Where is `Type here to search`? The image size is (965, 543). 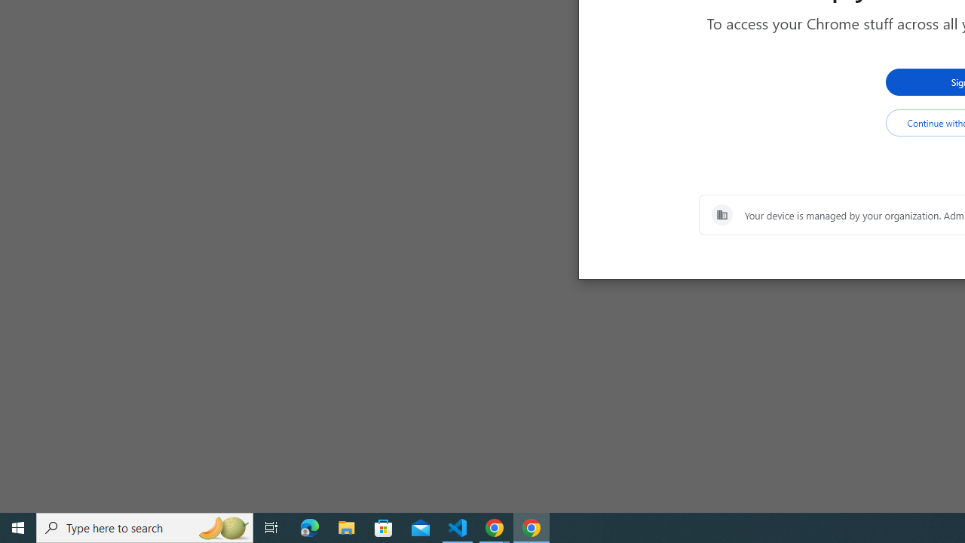 Type here to search is located at coordinates (145, 528).